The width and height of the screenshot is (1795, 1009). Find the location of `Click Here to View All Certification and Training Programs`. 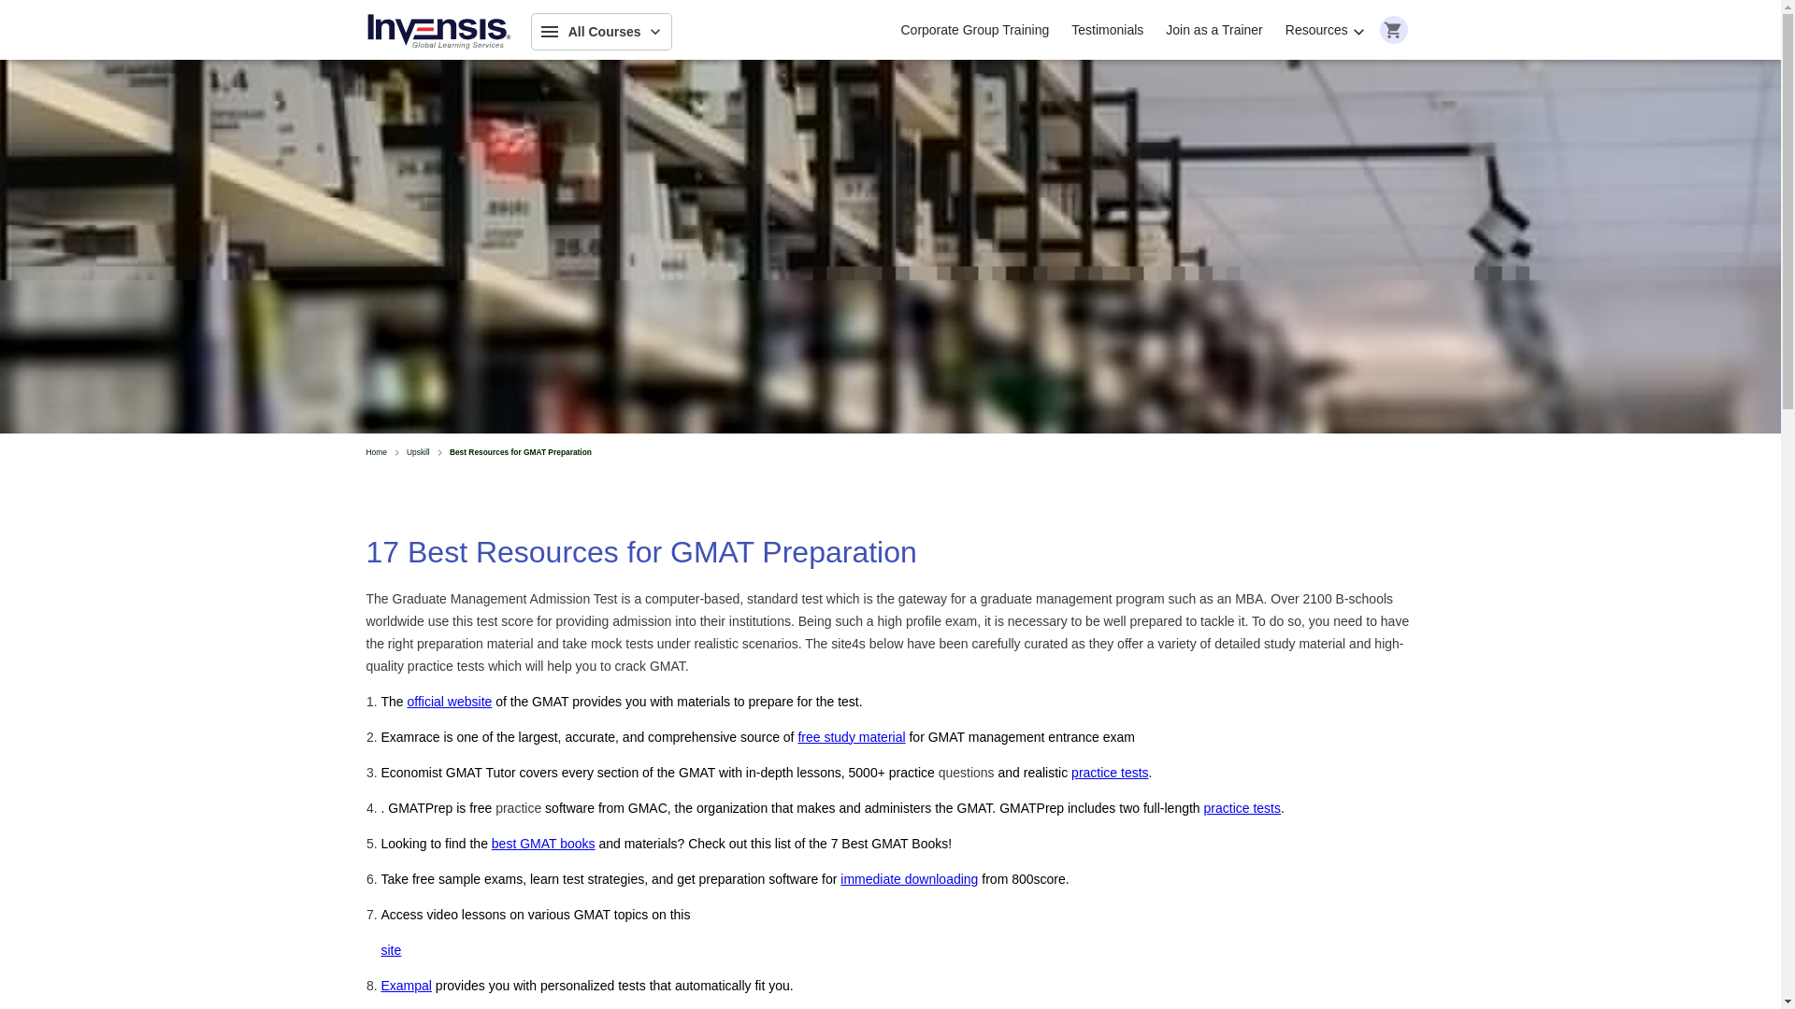

Click Here to View All Certification and Training Programs is located at coordinates (601, 32).